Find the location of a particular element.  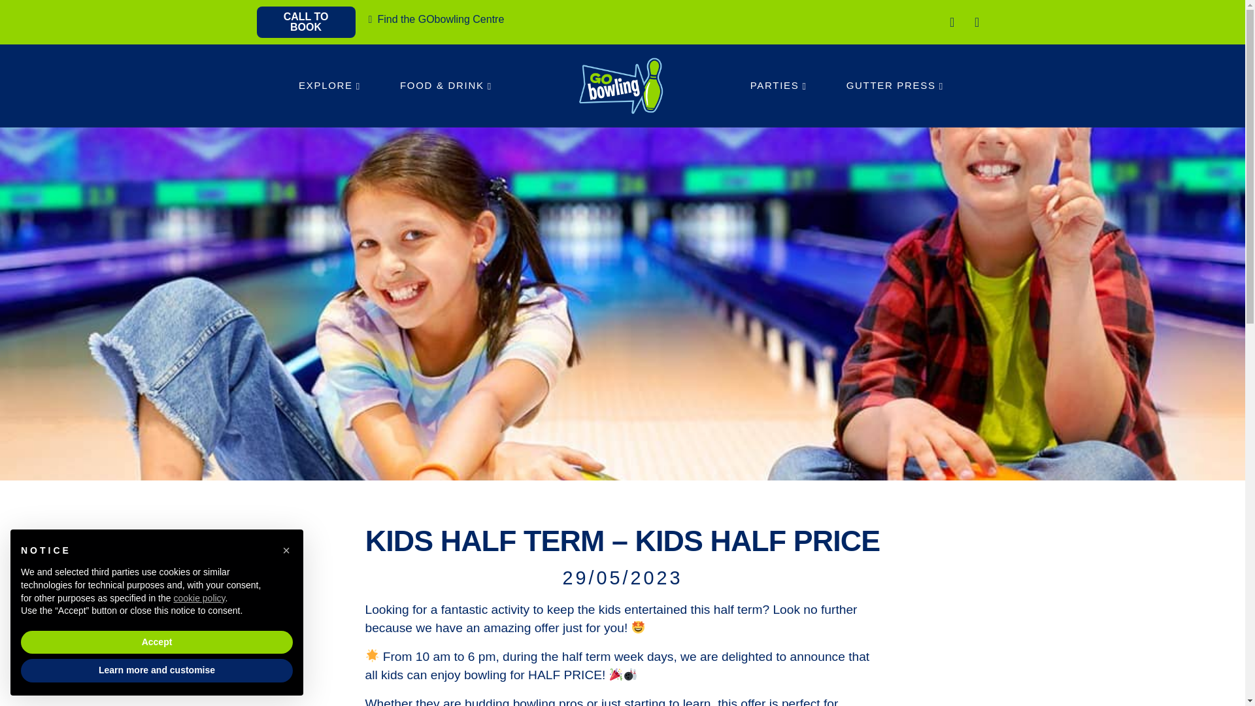

GUTTER PRESS is located at coordinates (894, 65).